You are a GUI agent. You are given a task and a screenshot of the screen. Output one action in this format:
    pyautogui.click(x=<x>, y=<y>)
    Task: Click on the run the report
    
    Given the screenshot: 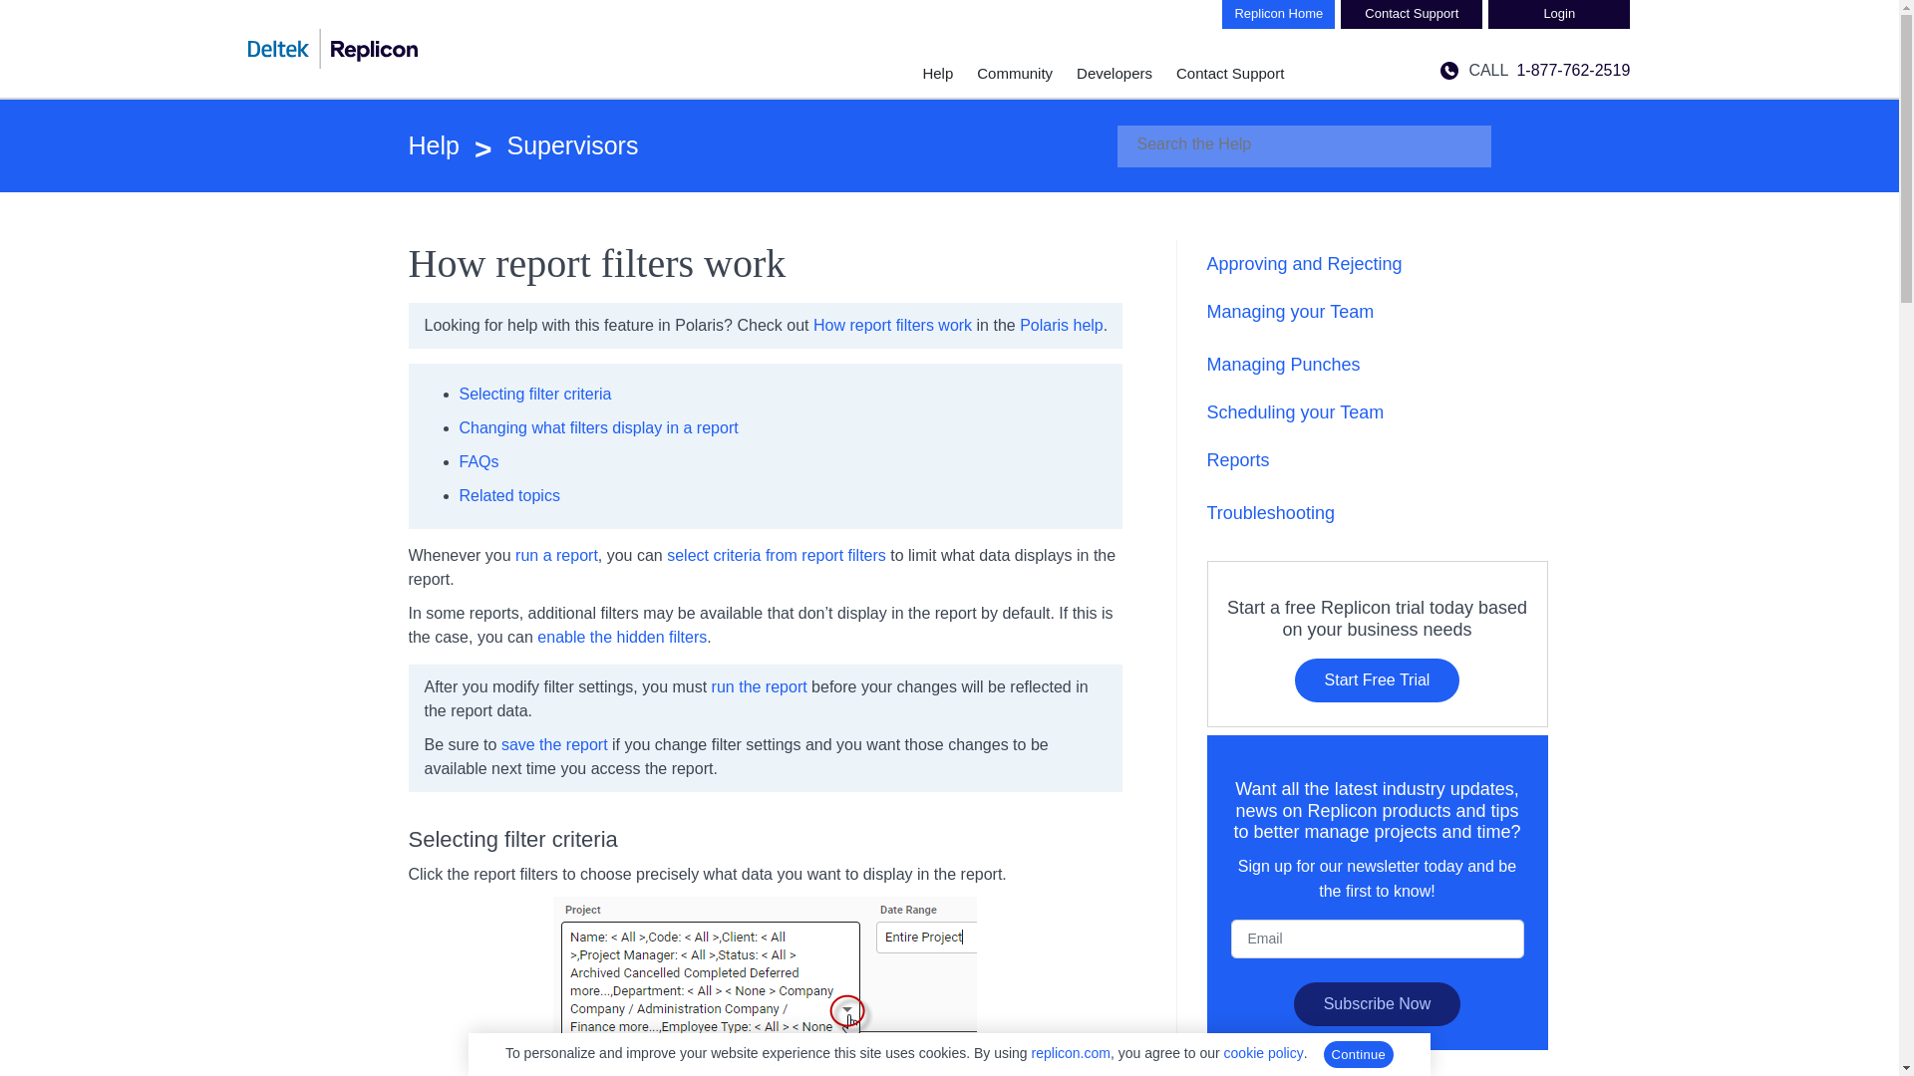 What is the action you would take?
    pyautogui.click(x=760, y=686)
    